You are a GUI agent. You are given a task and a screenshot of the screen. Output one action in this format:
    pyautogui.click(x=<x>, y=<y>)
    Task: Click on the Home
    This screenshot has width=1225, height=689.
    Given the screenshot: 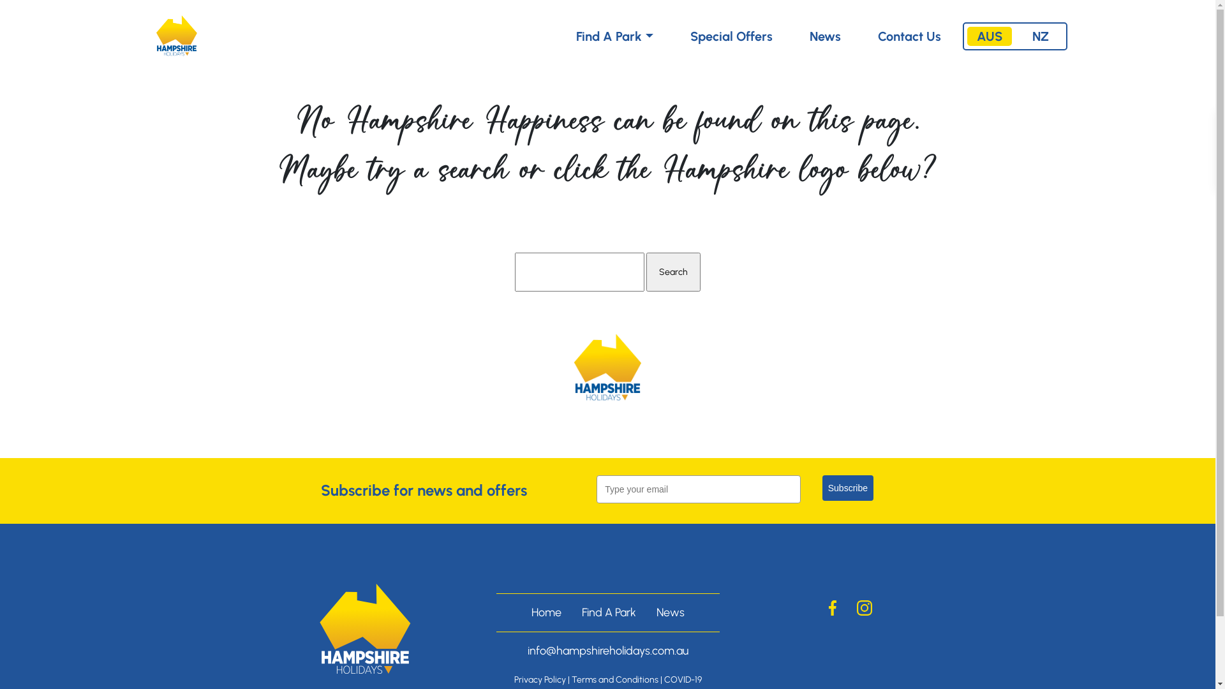 What is the action you would take?
    pyautogui.click(x=546, y=612)
    